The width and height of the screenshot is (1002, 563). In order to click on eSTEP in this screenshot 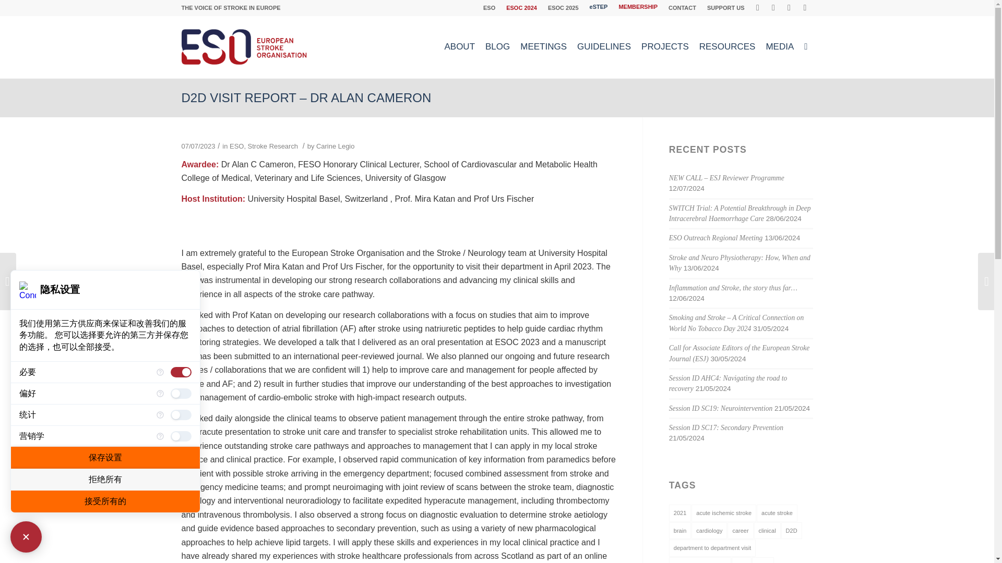, I will do `click(599, 6)`.